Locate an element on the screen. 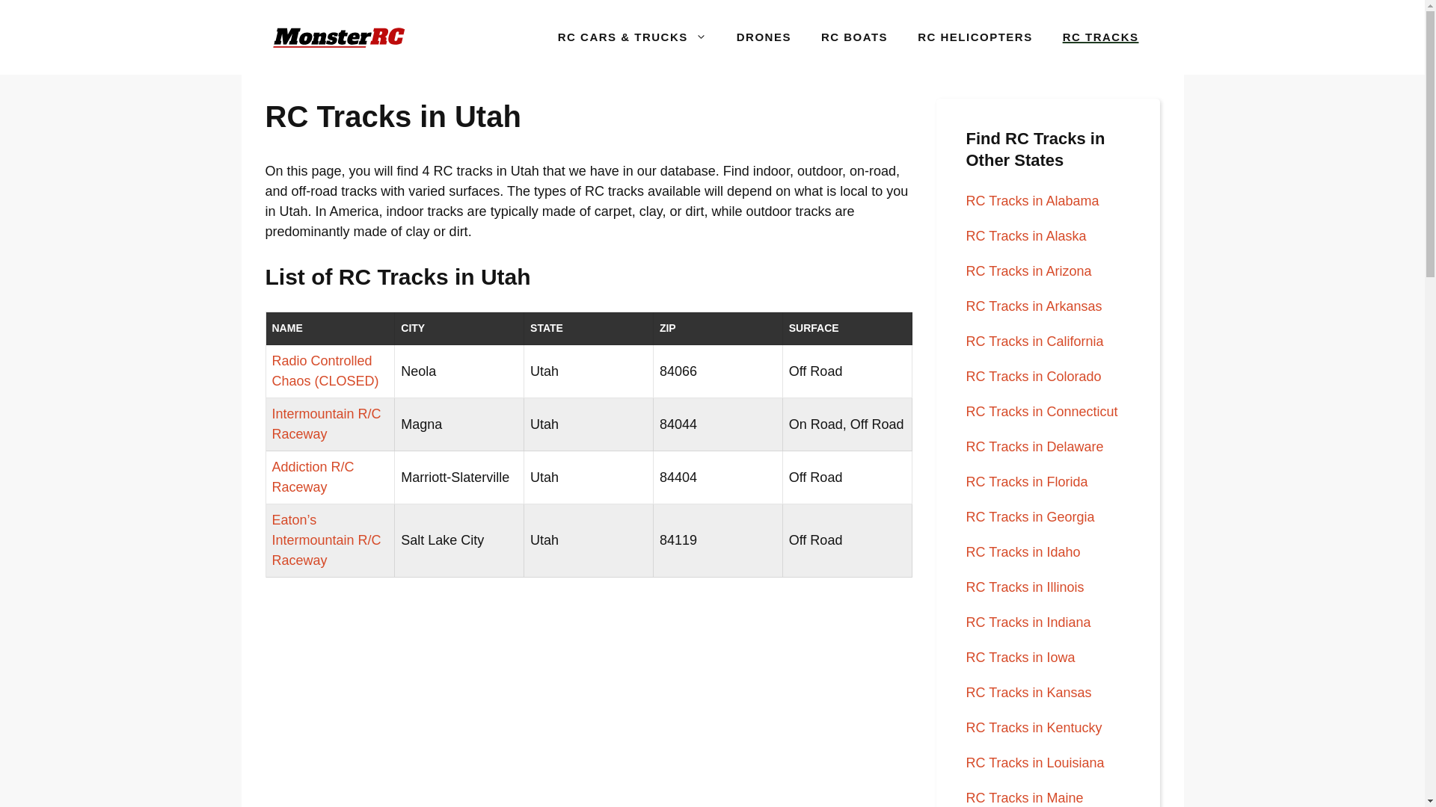 This screenshot has height=807, width=1436. RC TRACKS is located at coordinates (1101, 37).